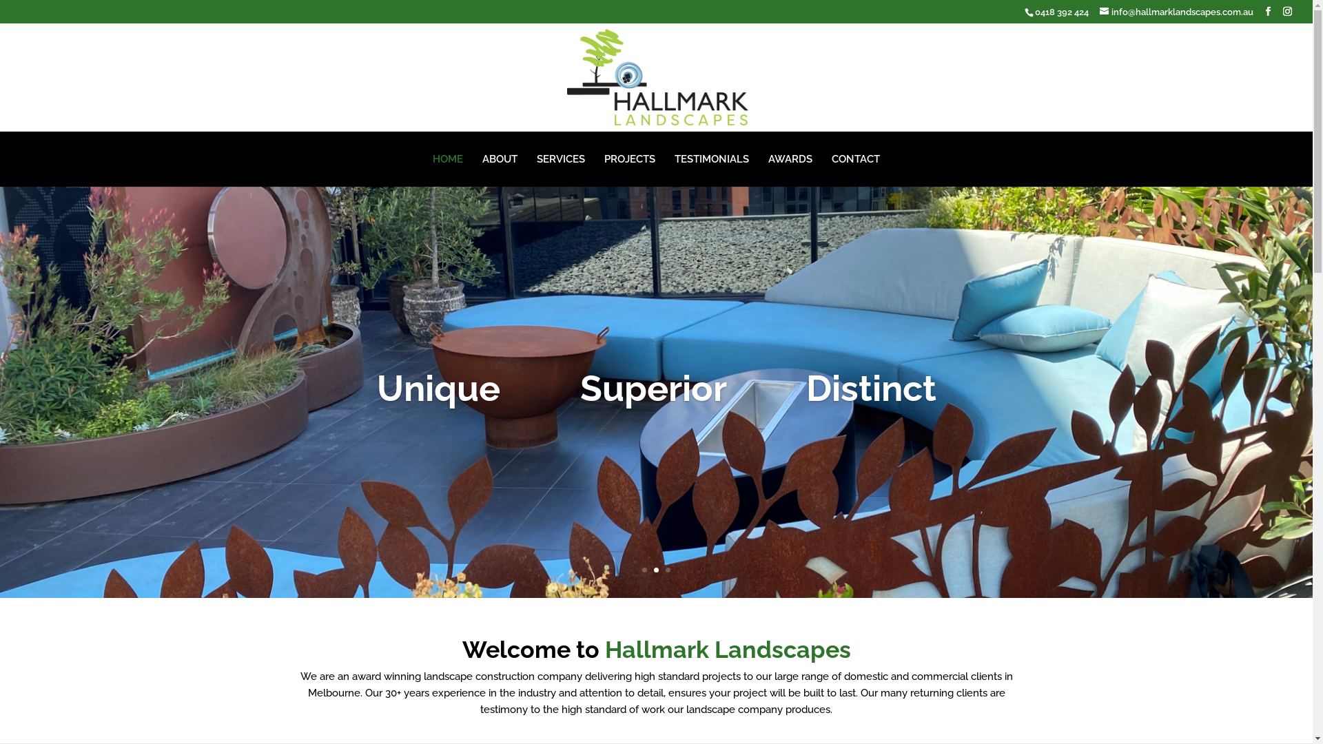  I want to click on info@hallmarklandscapes.com.au, so click(1177, 12).